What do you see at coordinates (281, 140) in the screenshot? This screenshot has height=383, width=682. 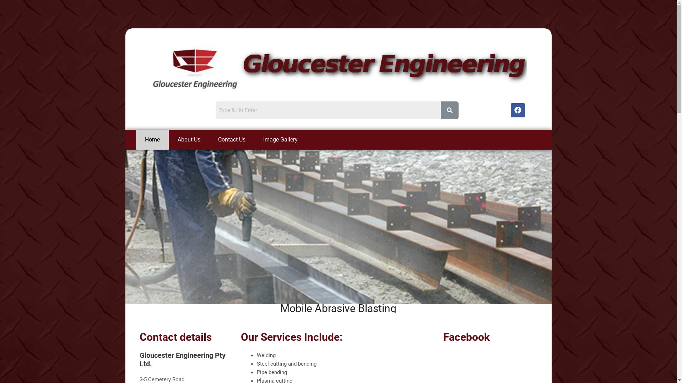 I see `Image Gallery` at bounding box center [281, 140].